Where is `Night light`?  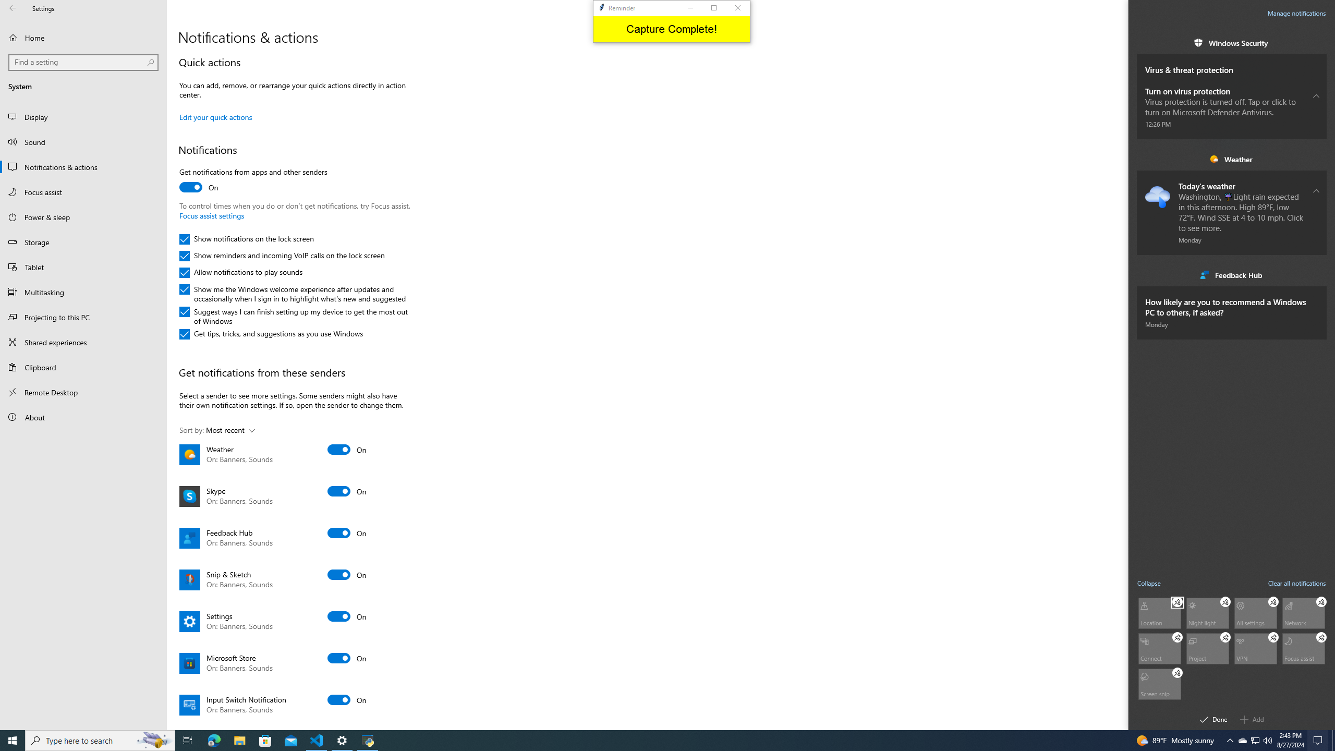 Night light is located at coordinates (1297, 583).